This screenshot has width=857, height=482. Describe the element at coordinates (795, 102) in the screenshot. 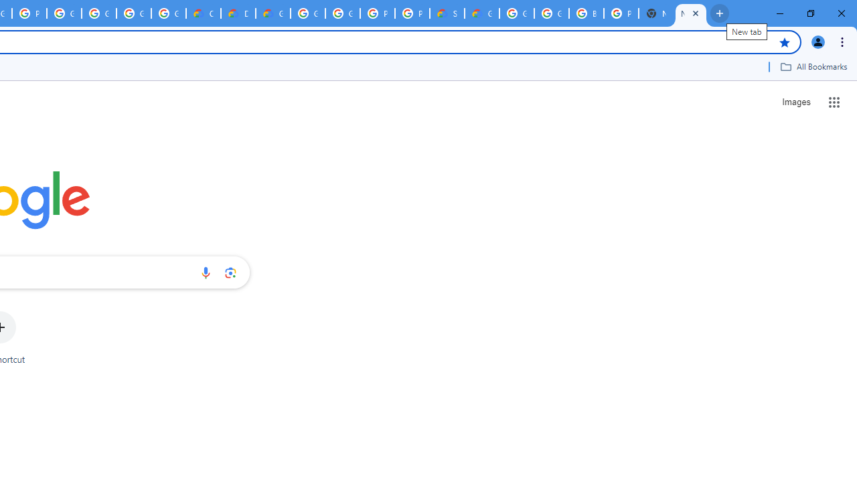

I see `Search for Images ` at that location.